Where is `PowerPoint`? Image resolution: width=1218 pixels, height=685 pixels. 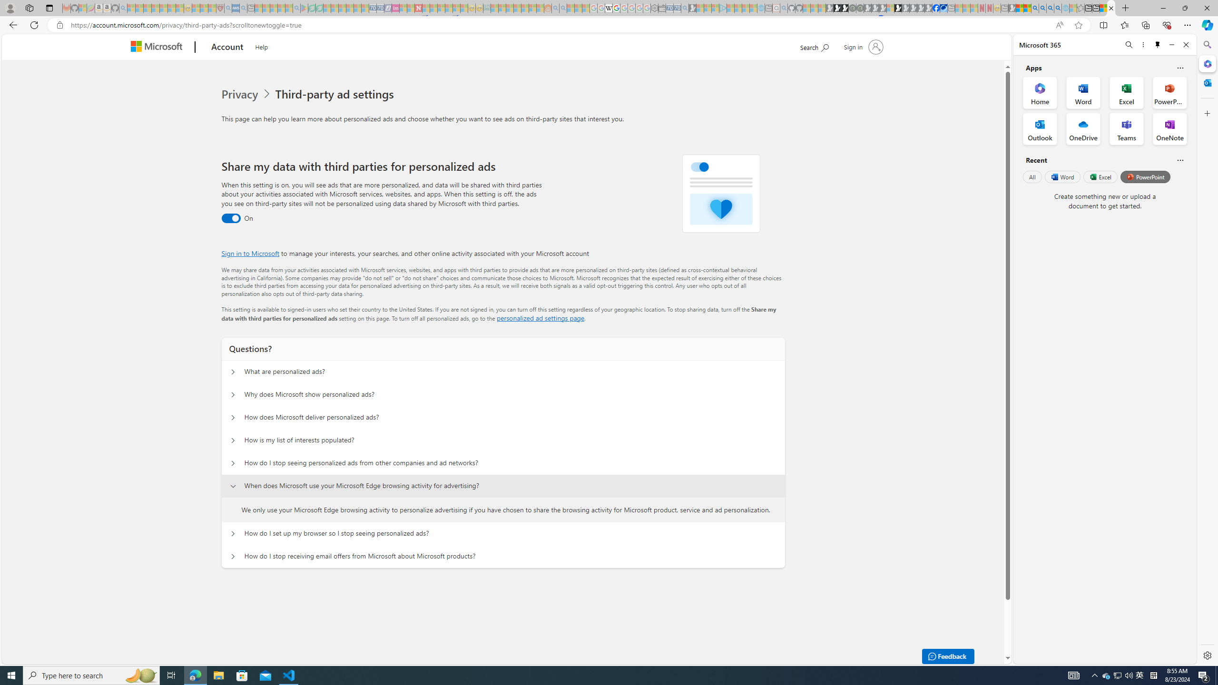
PowerPoint is located at coordinates (1146, 176).